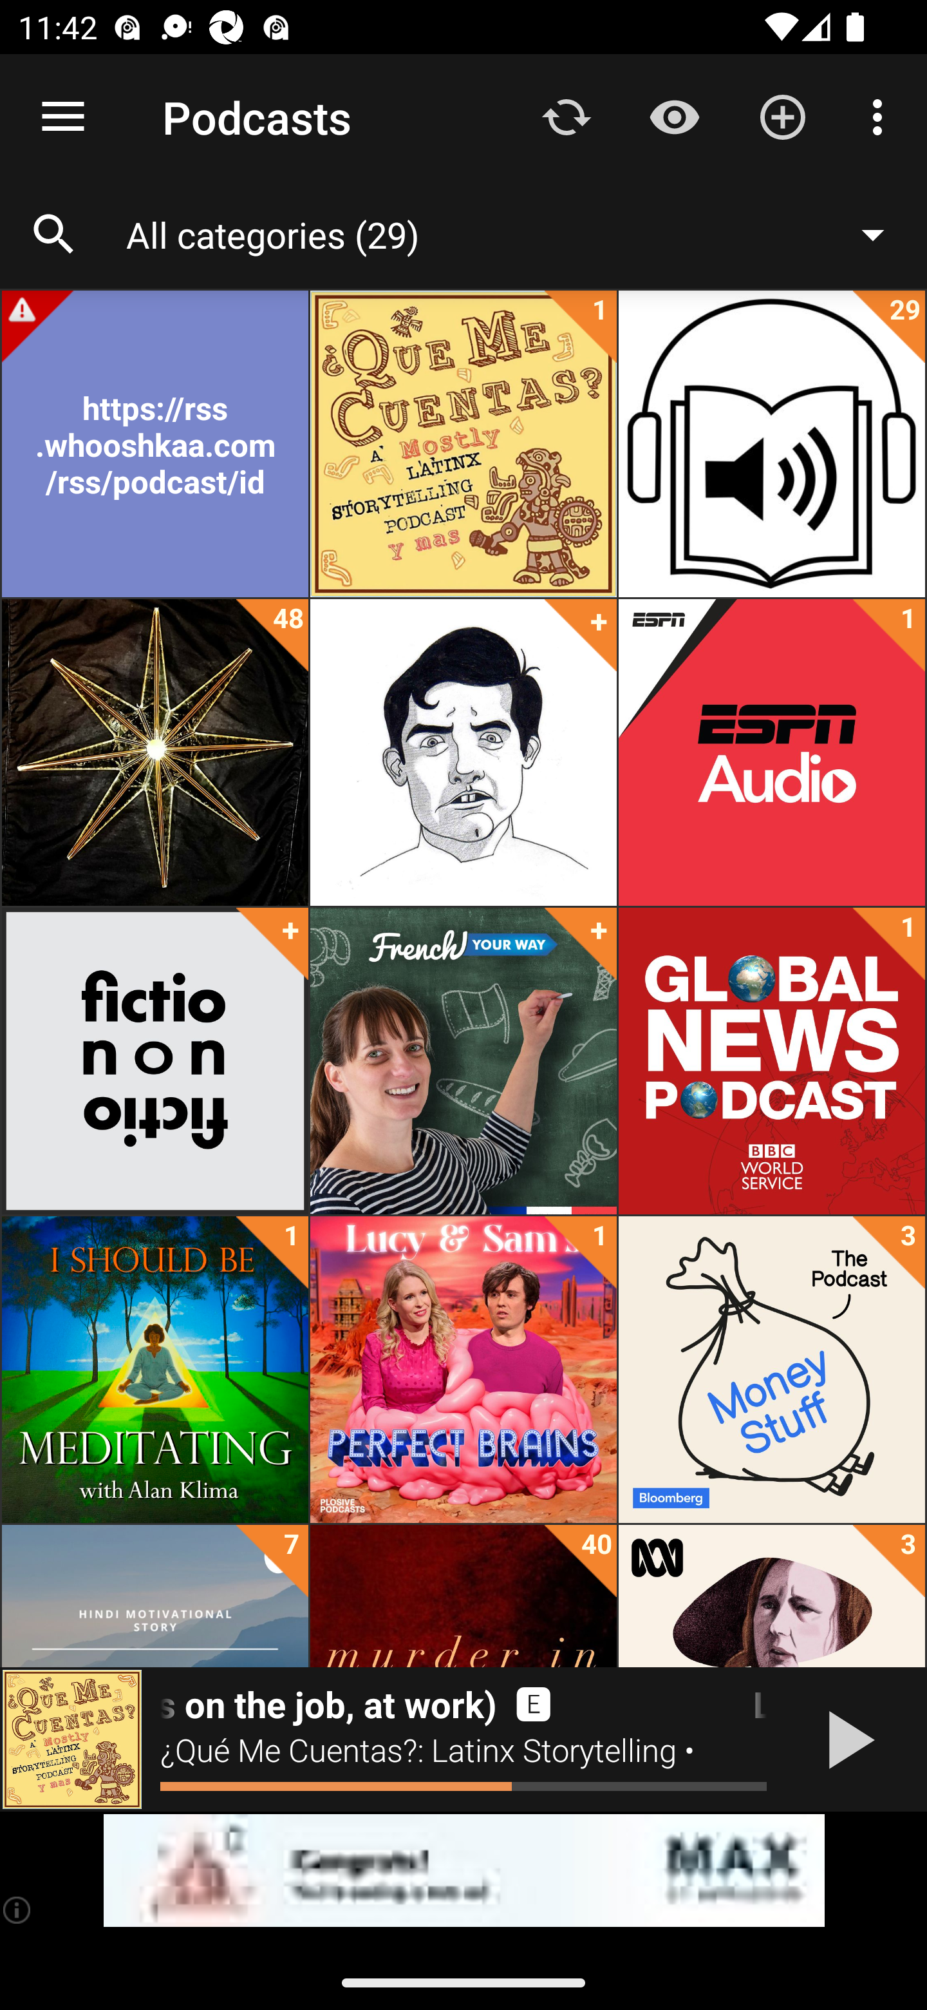 This screenshot has height=2010, width=927. I want to click on Update, so click(566, 116).